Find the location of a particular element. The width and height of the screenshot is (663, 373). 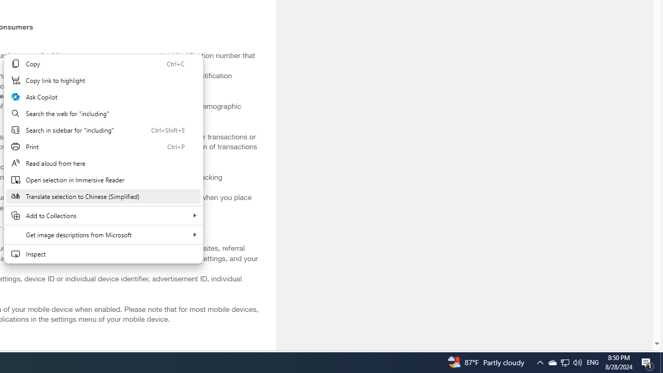

Add to Collections is located at coordinates (103, 216).